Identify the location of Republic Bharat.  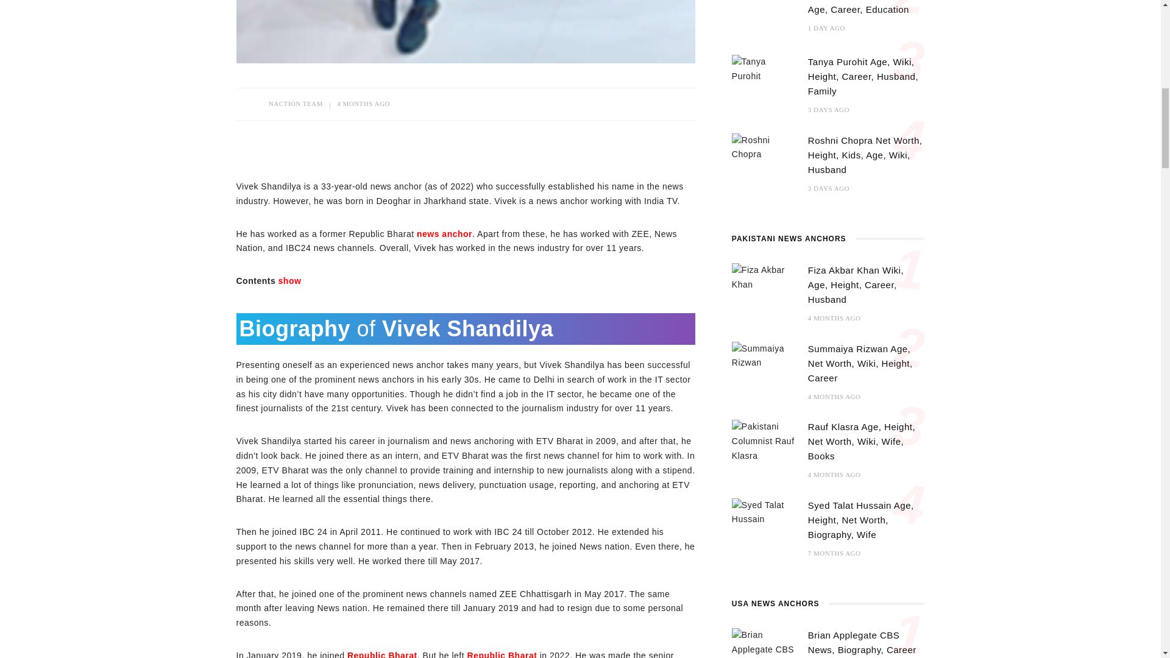
(383, 654).